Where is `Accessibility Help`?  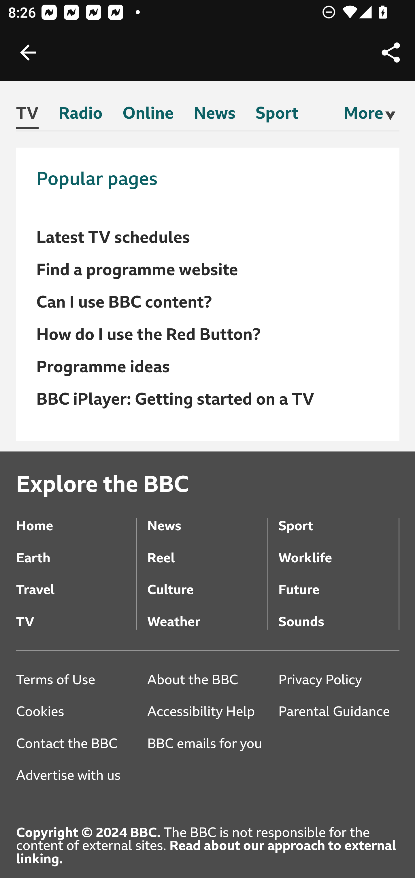 Accessibility Help is located at coordinates (207, 712).